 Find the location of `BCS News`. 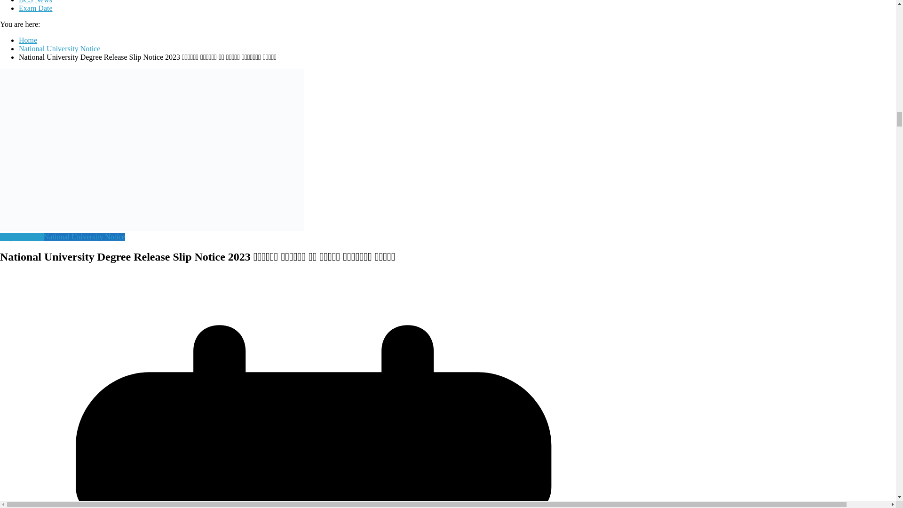

BCS News is located at coordinates (36, 2).